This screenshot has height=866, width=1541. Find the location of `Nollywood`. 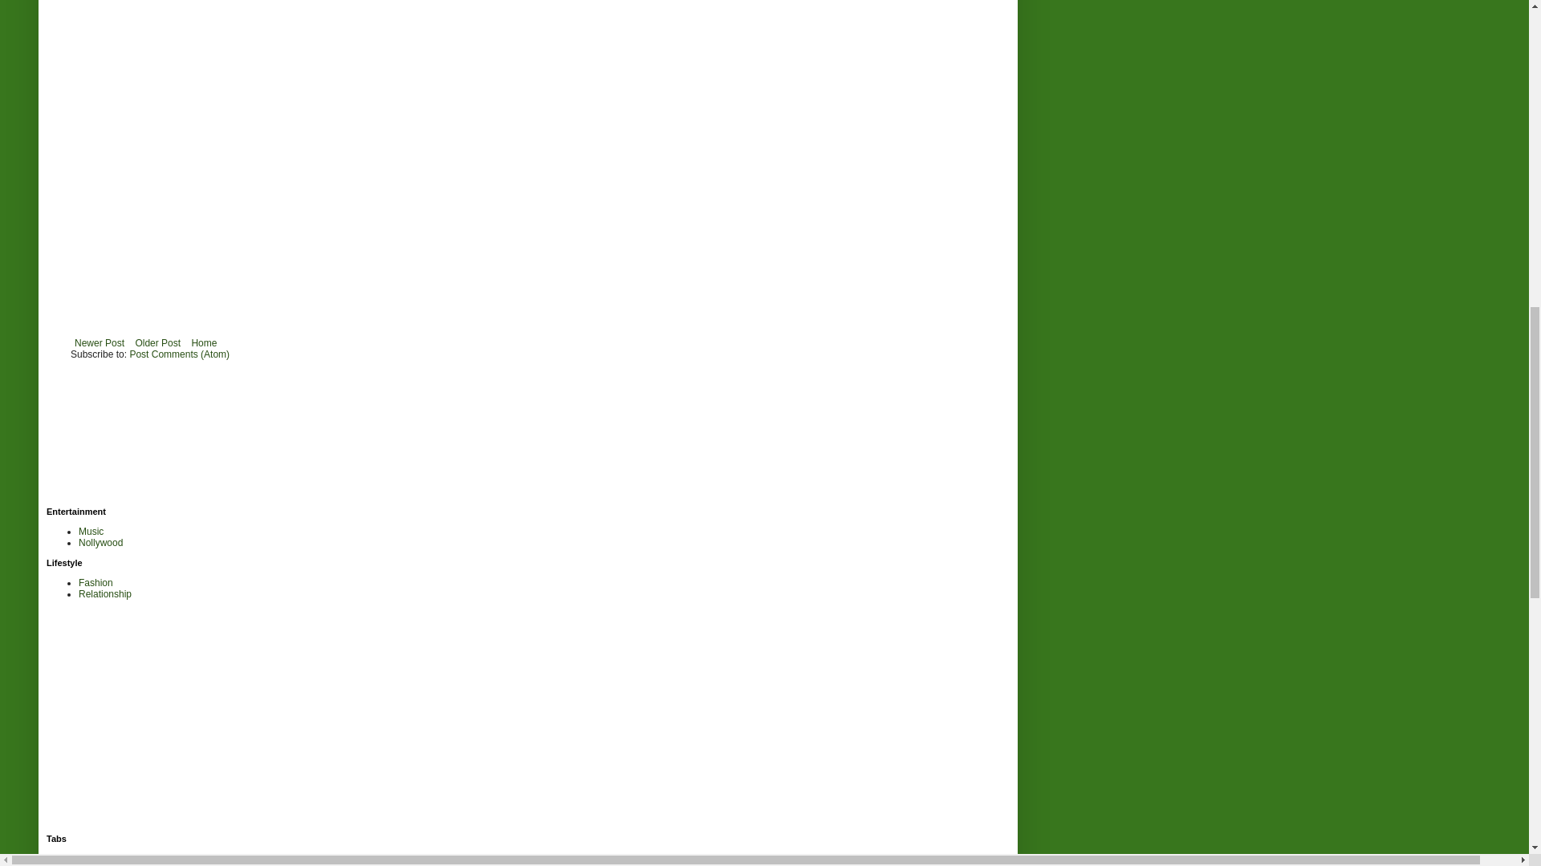

Nollywood is located at coordinates (100, 542).